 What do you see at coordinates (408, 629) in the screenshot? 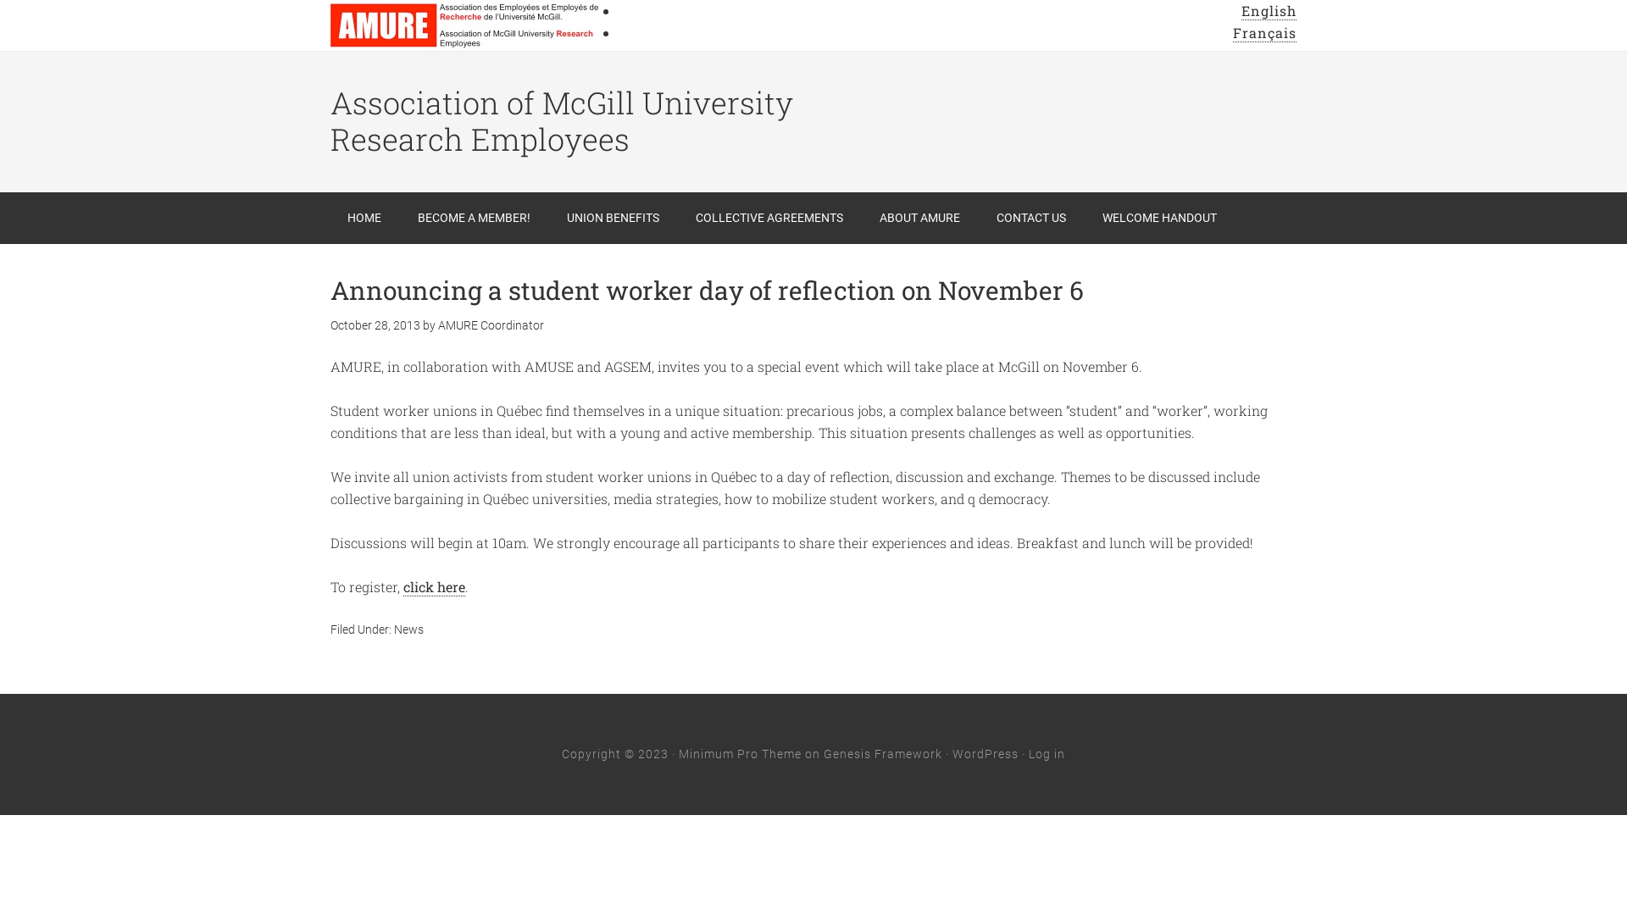
I see `News` at bounding box center [408, 629].